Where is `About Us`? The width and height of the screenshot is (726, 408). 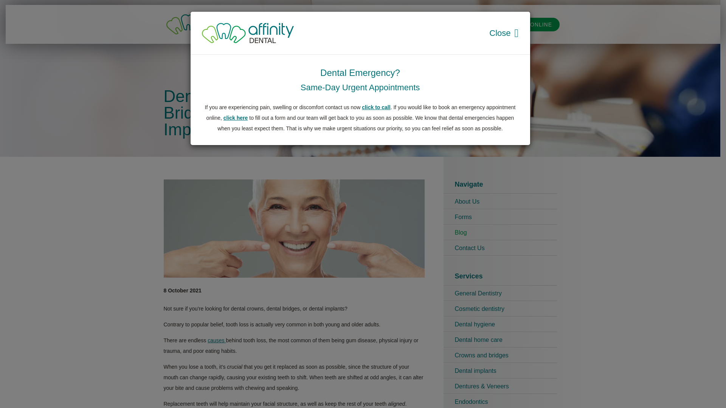
About Us is located at coordinates (500, 202).